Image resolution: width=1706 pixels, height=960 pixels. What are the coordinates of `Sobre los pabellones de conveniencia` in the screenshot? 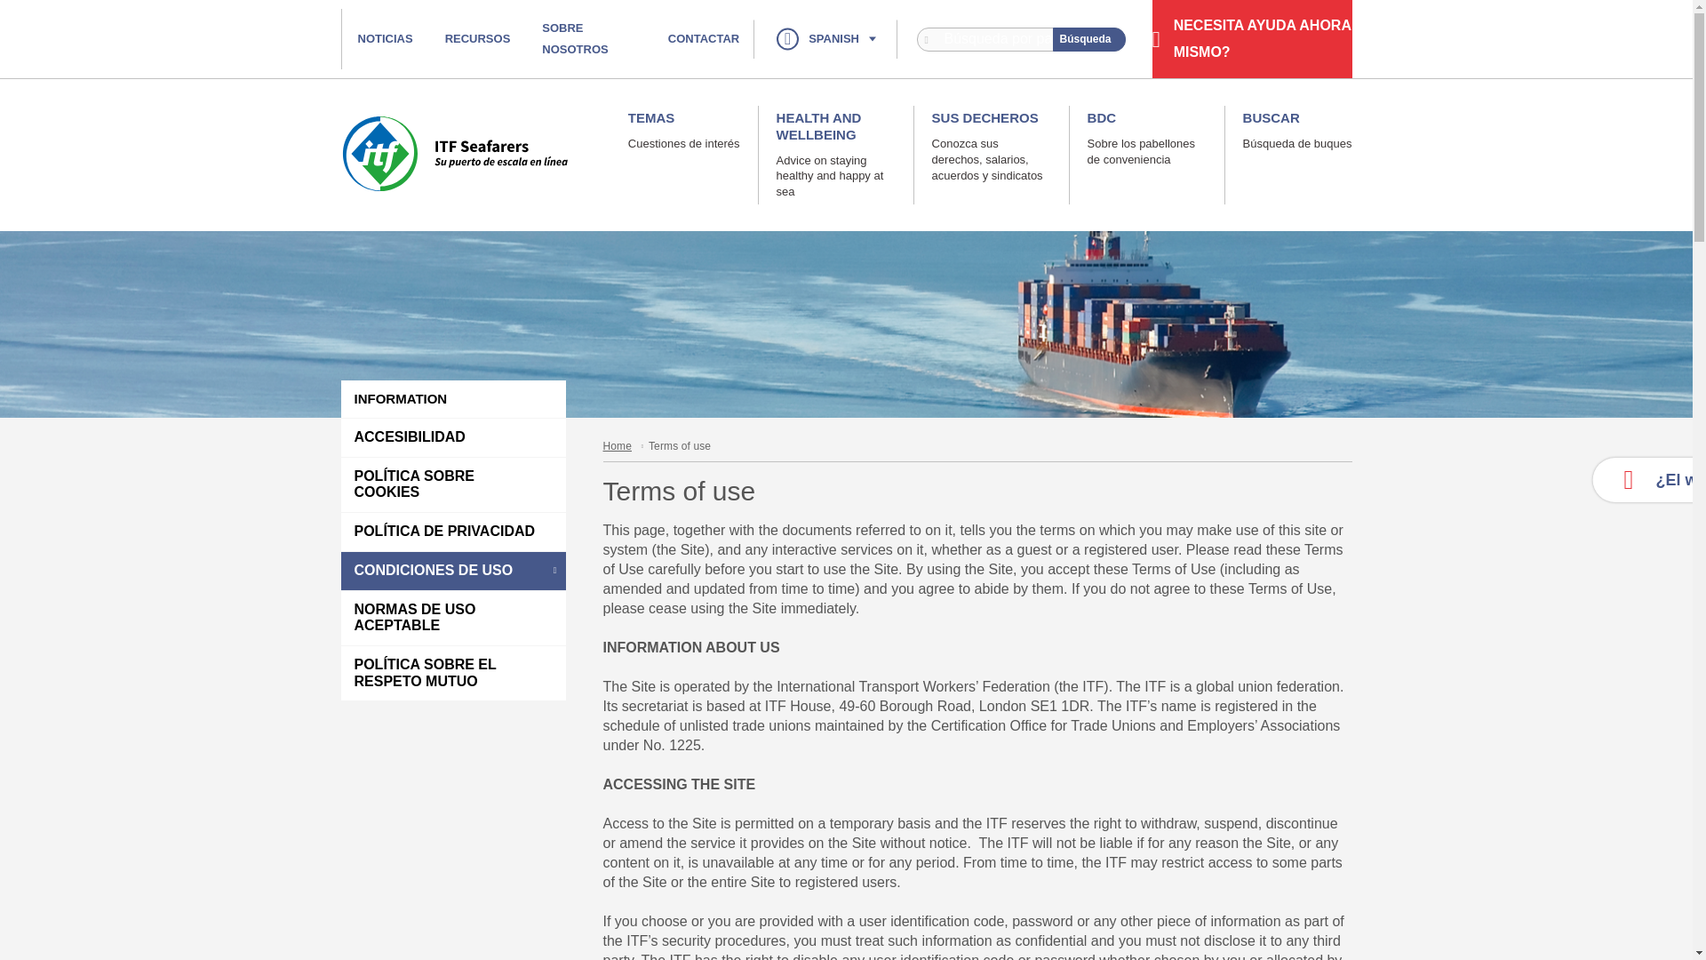 It's located at (1146, 139).